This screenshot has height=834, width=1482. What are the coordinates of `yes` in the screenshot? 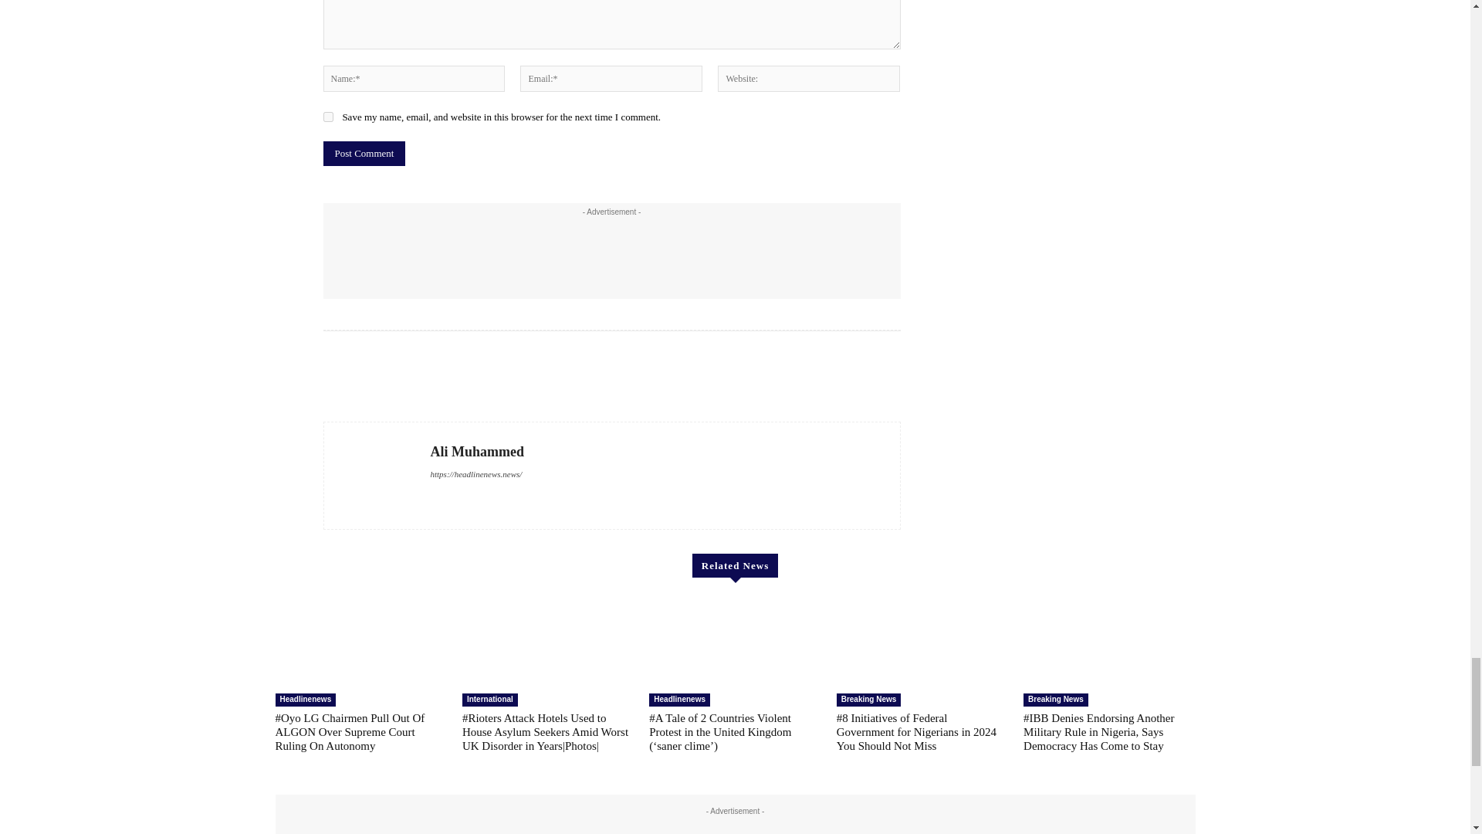 It's located at (327, 116).